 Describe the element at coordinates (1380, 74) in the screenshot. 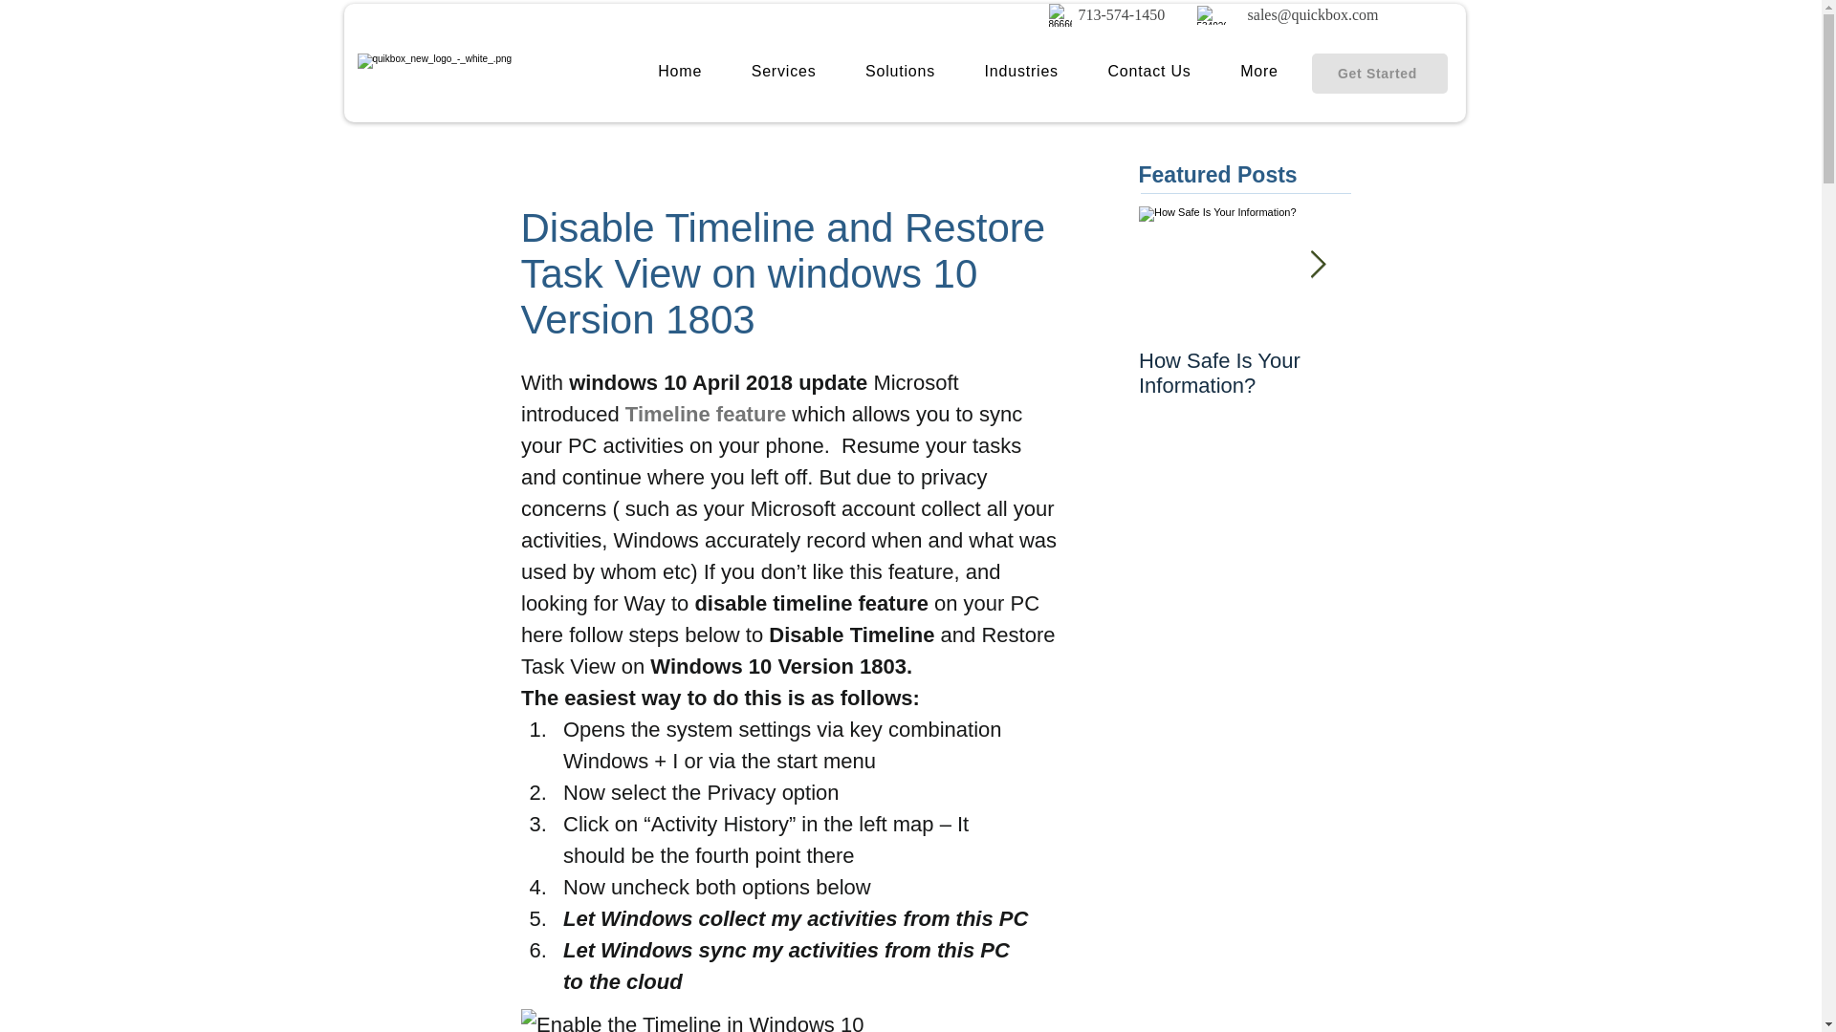

I see `Get Started` at that location.